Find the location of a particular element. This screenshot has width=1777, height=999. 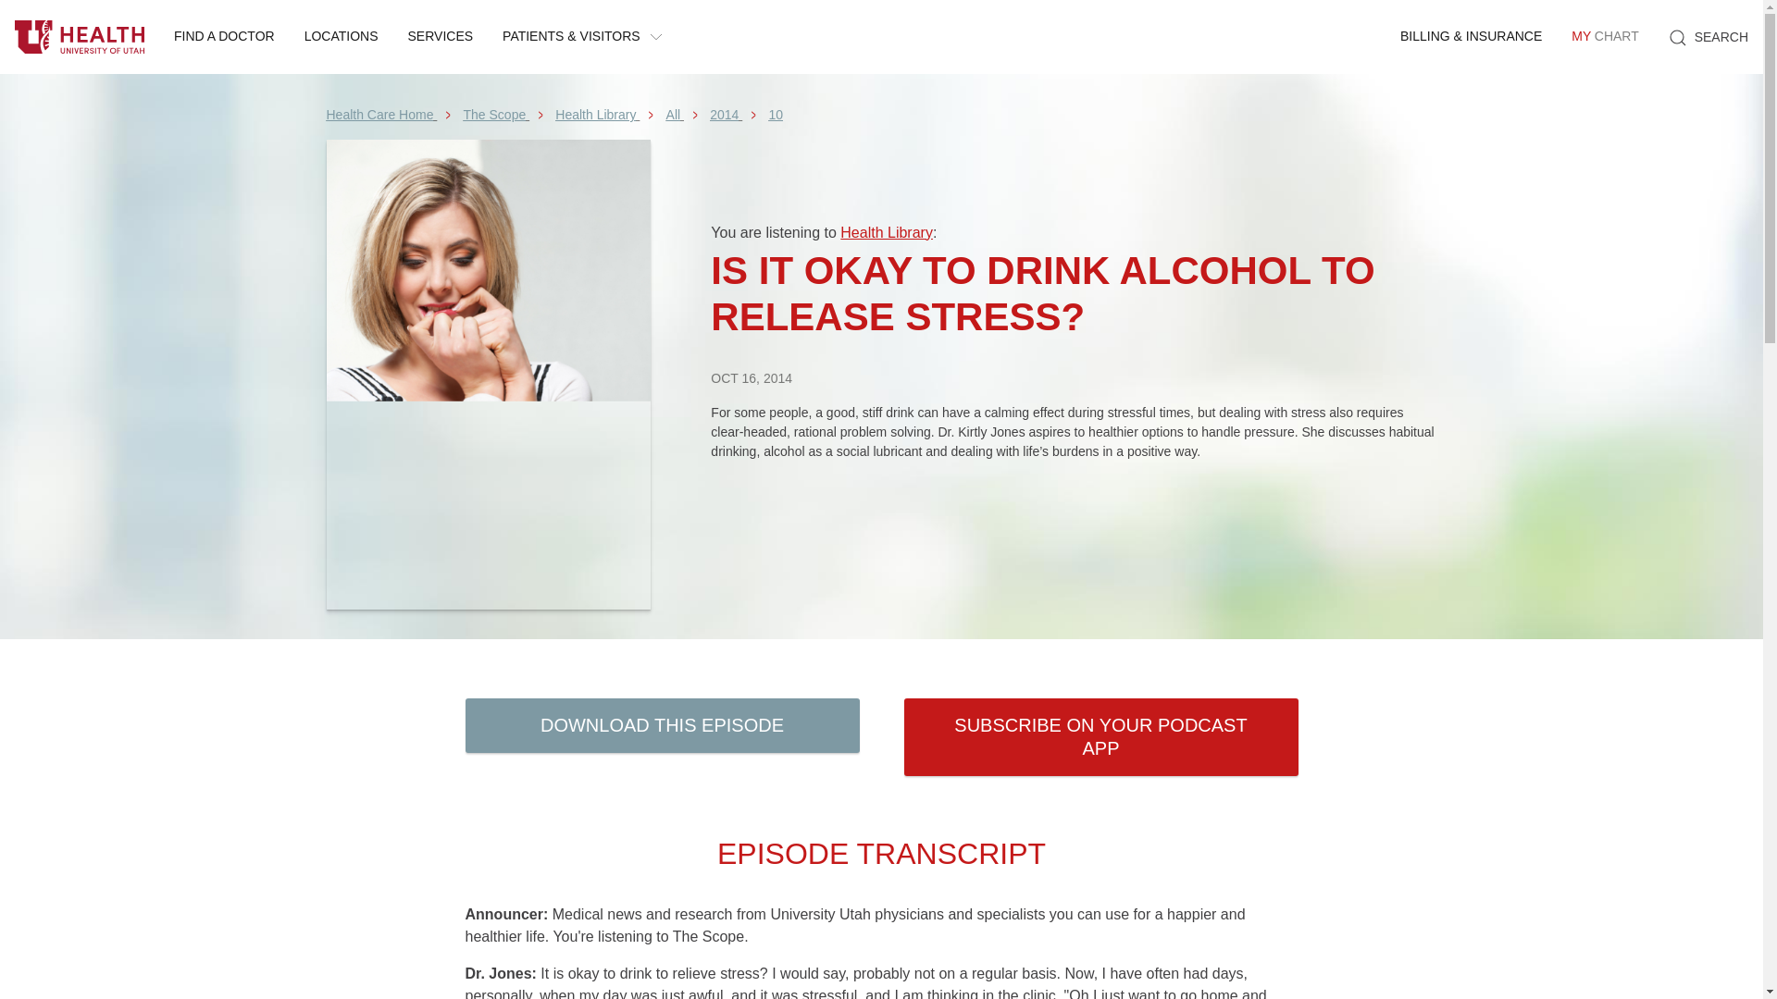

Health Library is located at coordinates (887, 233).